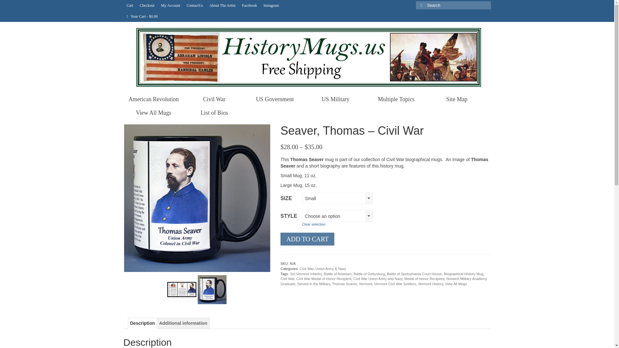 The width and height of the screenshot is (619, 348). I want to click on View All Mugs, so click(153, 113).